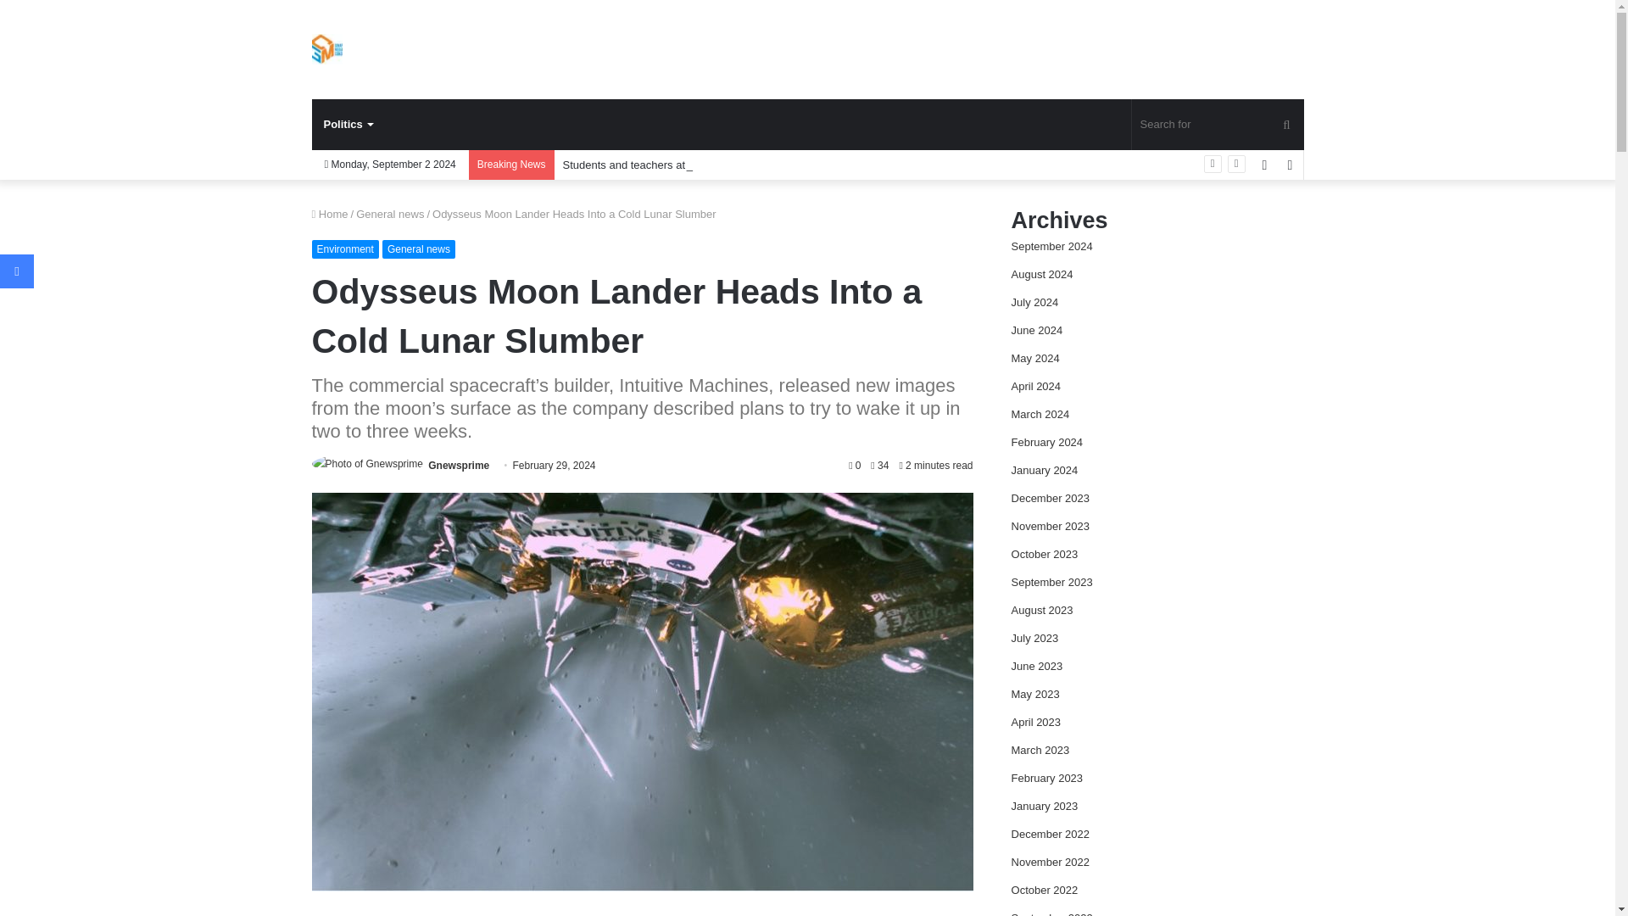 The image size is (1628, 916). What do you see at coordinates (348, 124) in the screenshot?
I see `Politics` at bounding box center [348, 124].